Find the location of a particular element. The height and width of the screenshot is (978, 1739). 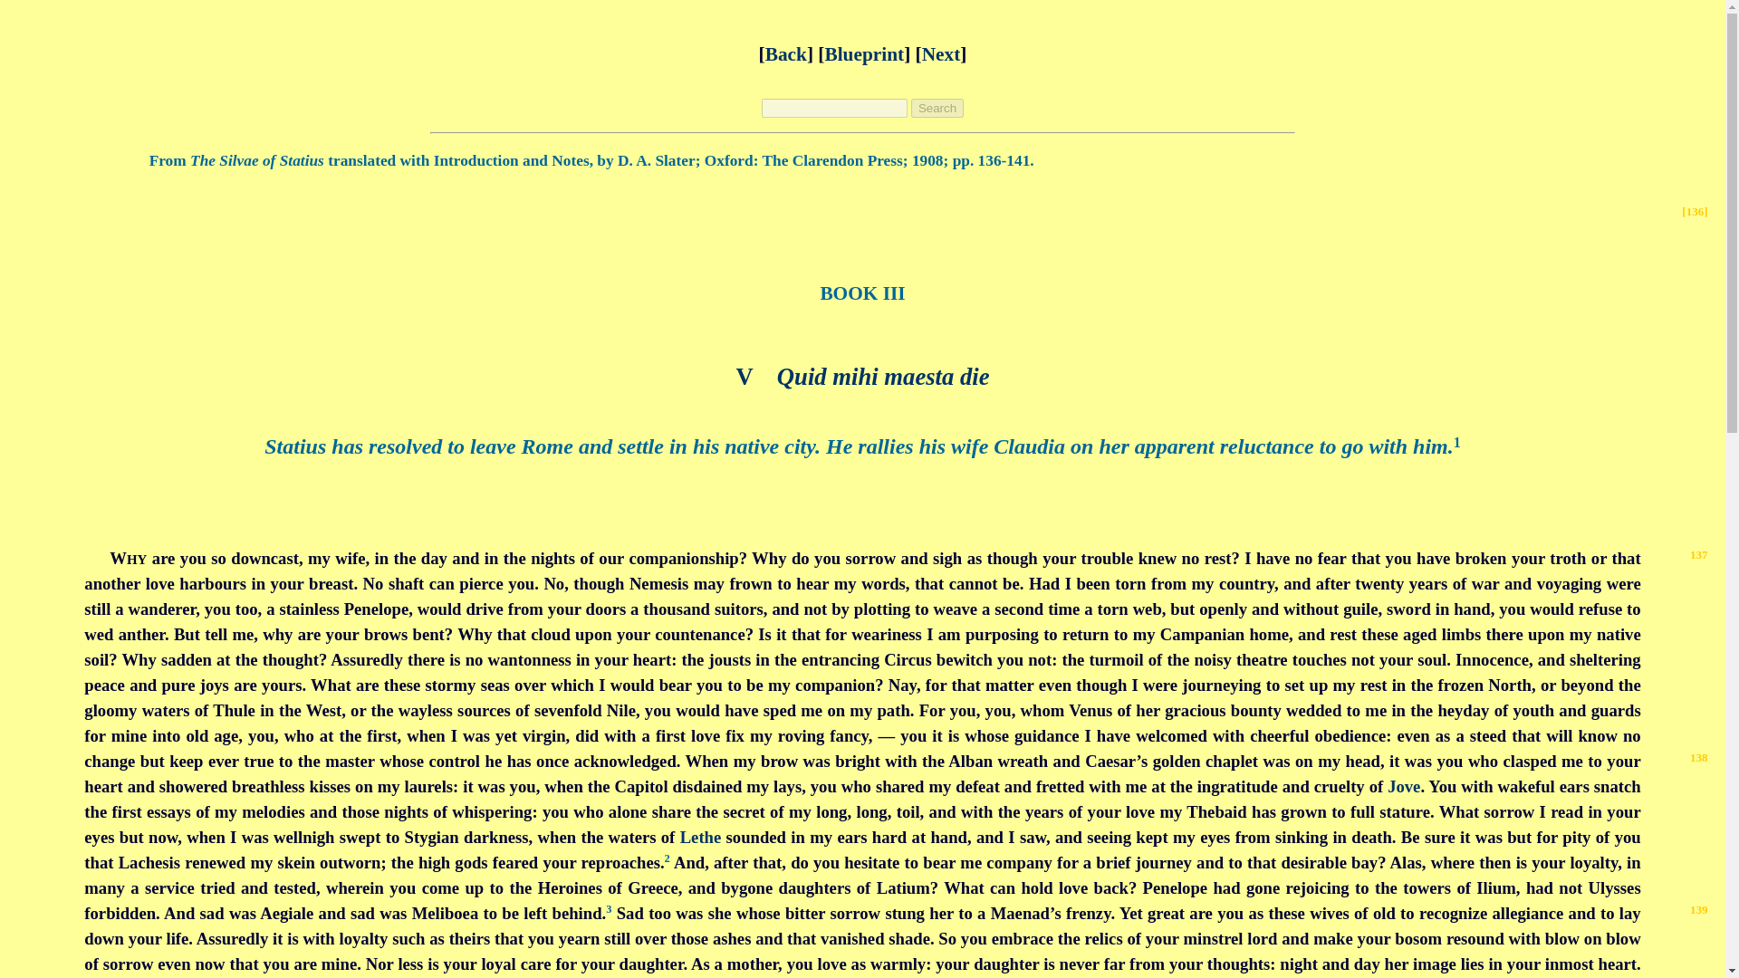

Next is located at coordinates (941, 54).